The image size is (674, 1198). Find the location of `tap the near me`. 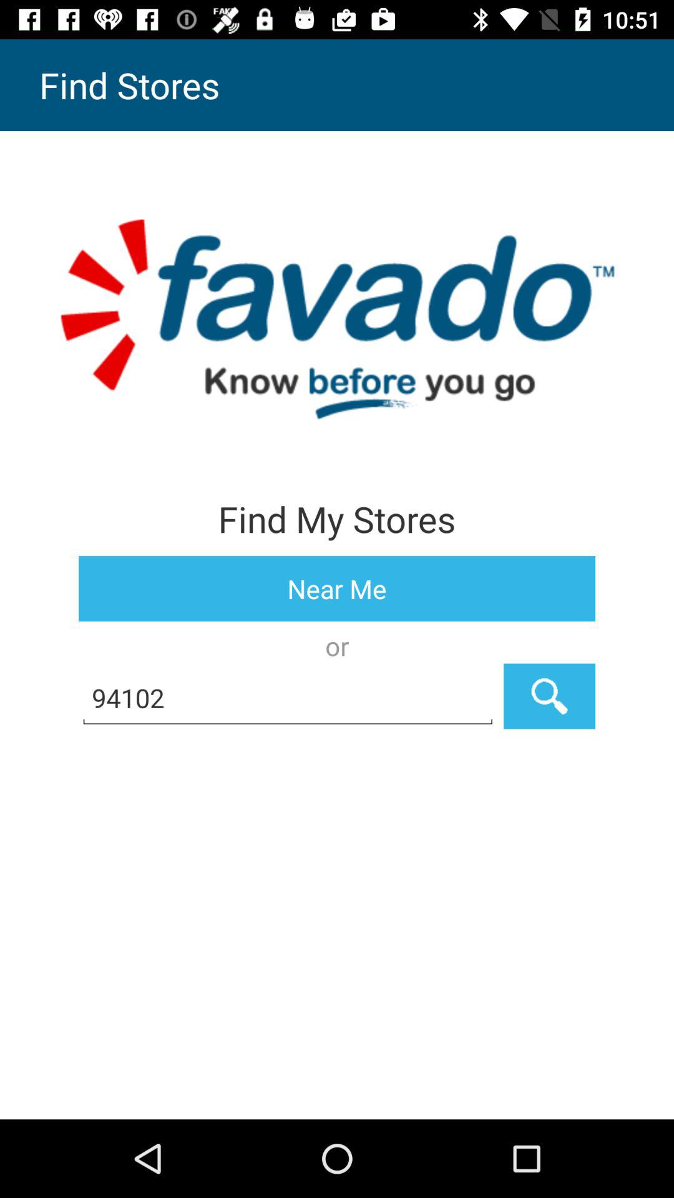

tap the near me is located at coordinates (337, 589).